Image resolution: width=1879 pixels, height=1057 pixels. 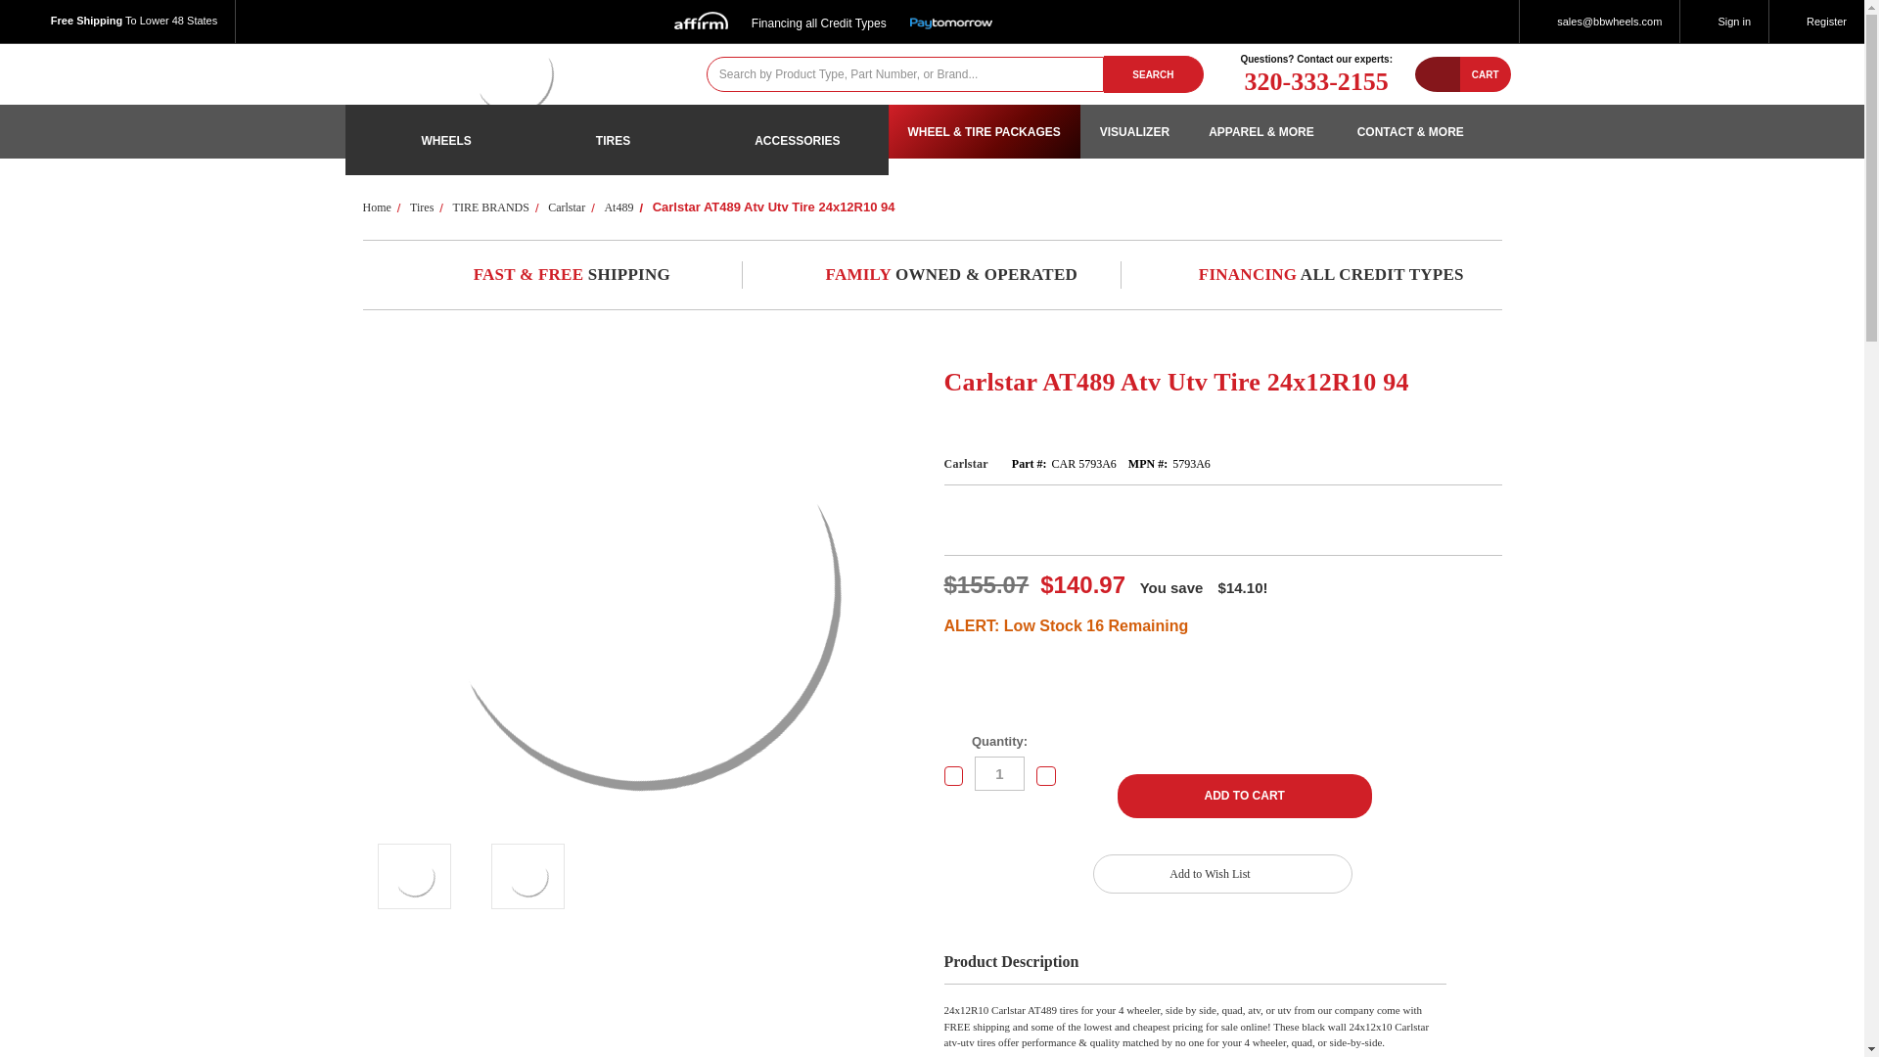 I want to click on Search, so click(x=1154, y=73).